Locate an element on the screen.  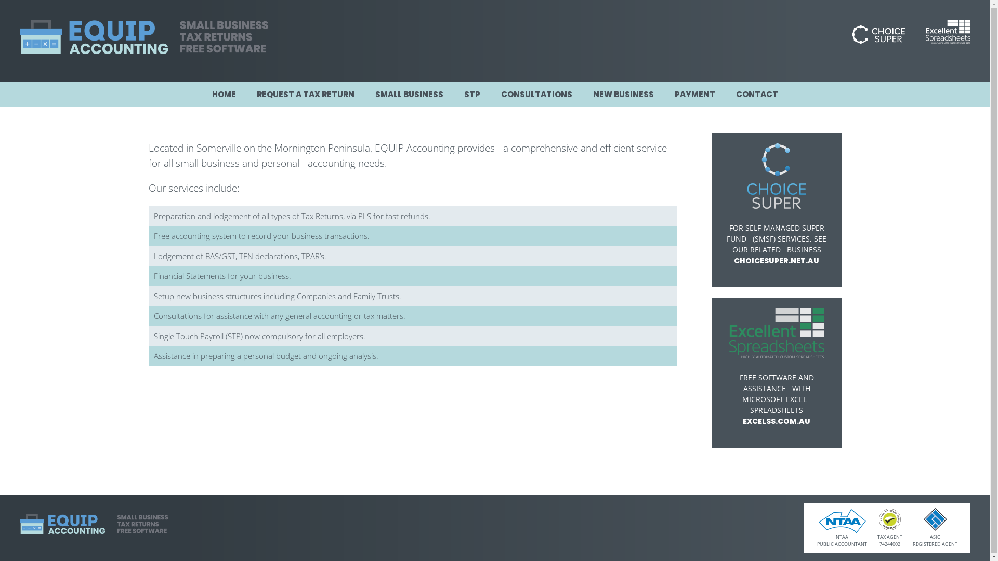
EXCELSS.COM.AU is located at coordinates (777, 421).